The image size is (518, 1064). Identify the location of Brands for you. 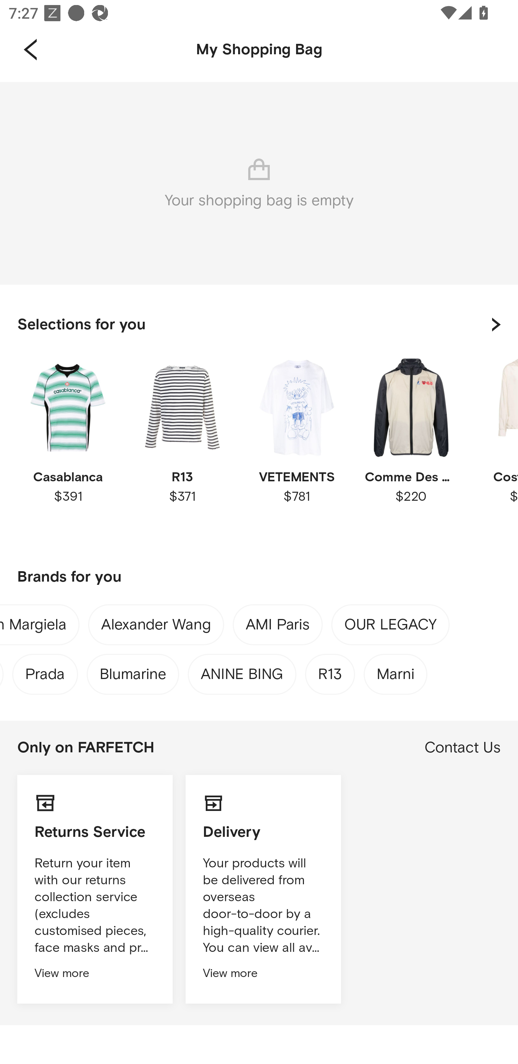
(259, 577).